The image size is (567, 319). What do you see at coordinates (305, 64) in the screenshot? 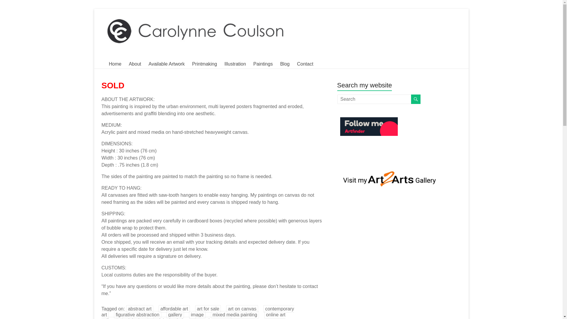
I see `Contact` at bounding box center [305, 64].